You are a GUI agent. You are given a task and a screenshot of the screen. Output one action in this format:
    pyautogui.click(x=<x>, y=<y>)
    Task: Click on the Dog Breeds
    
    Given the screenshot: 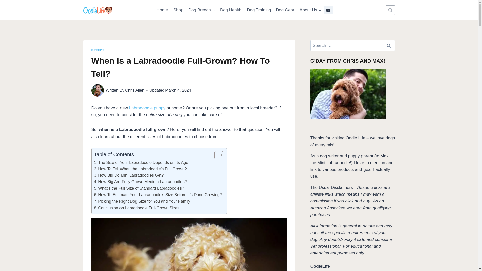 What is the action you would take?
    pyautogui.click(x=202, y=10)
    